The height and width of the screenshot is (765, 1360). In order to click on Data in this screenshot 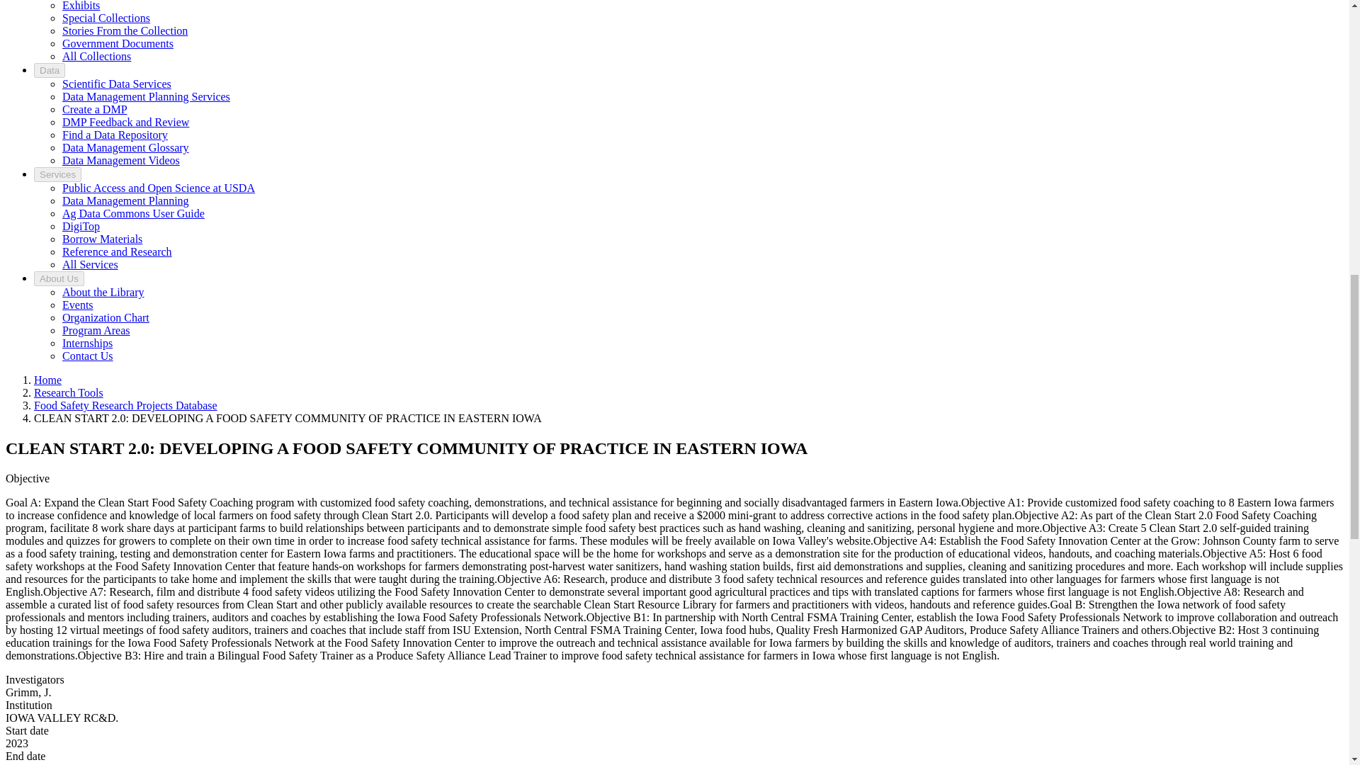, I will do `click(50, 70)`.